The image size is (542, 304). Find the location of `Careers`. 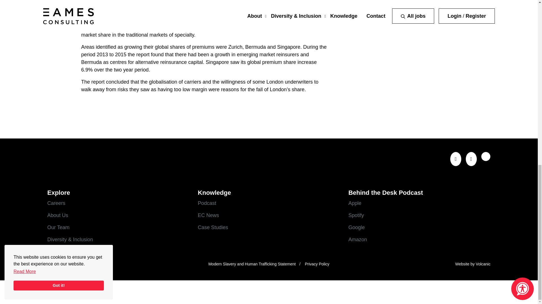

Careers is located at coordinates (118, 203).